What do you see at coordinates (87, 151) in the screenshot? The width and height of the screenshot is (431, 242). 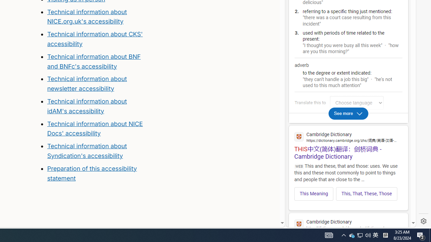 I see `Technical information about Syndication's accessibility` at bounding box center [87, 151].